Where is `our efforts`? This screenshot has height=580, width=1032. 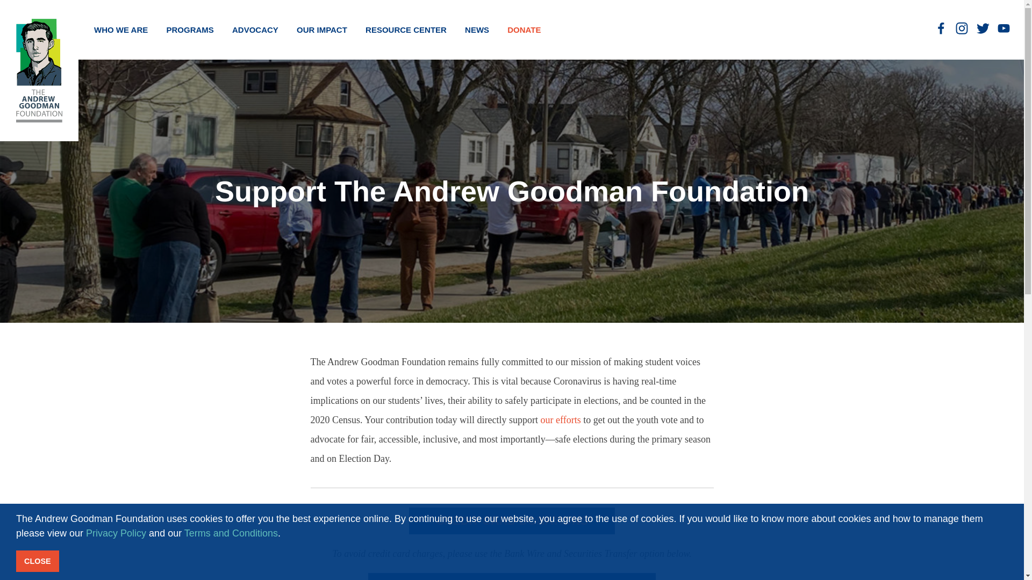
our efforts is located at coordinates (560, 420).